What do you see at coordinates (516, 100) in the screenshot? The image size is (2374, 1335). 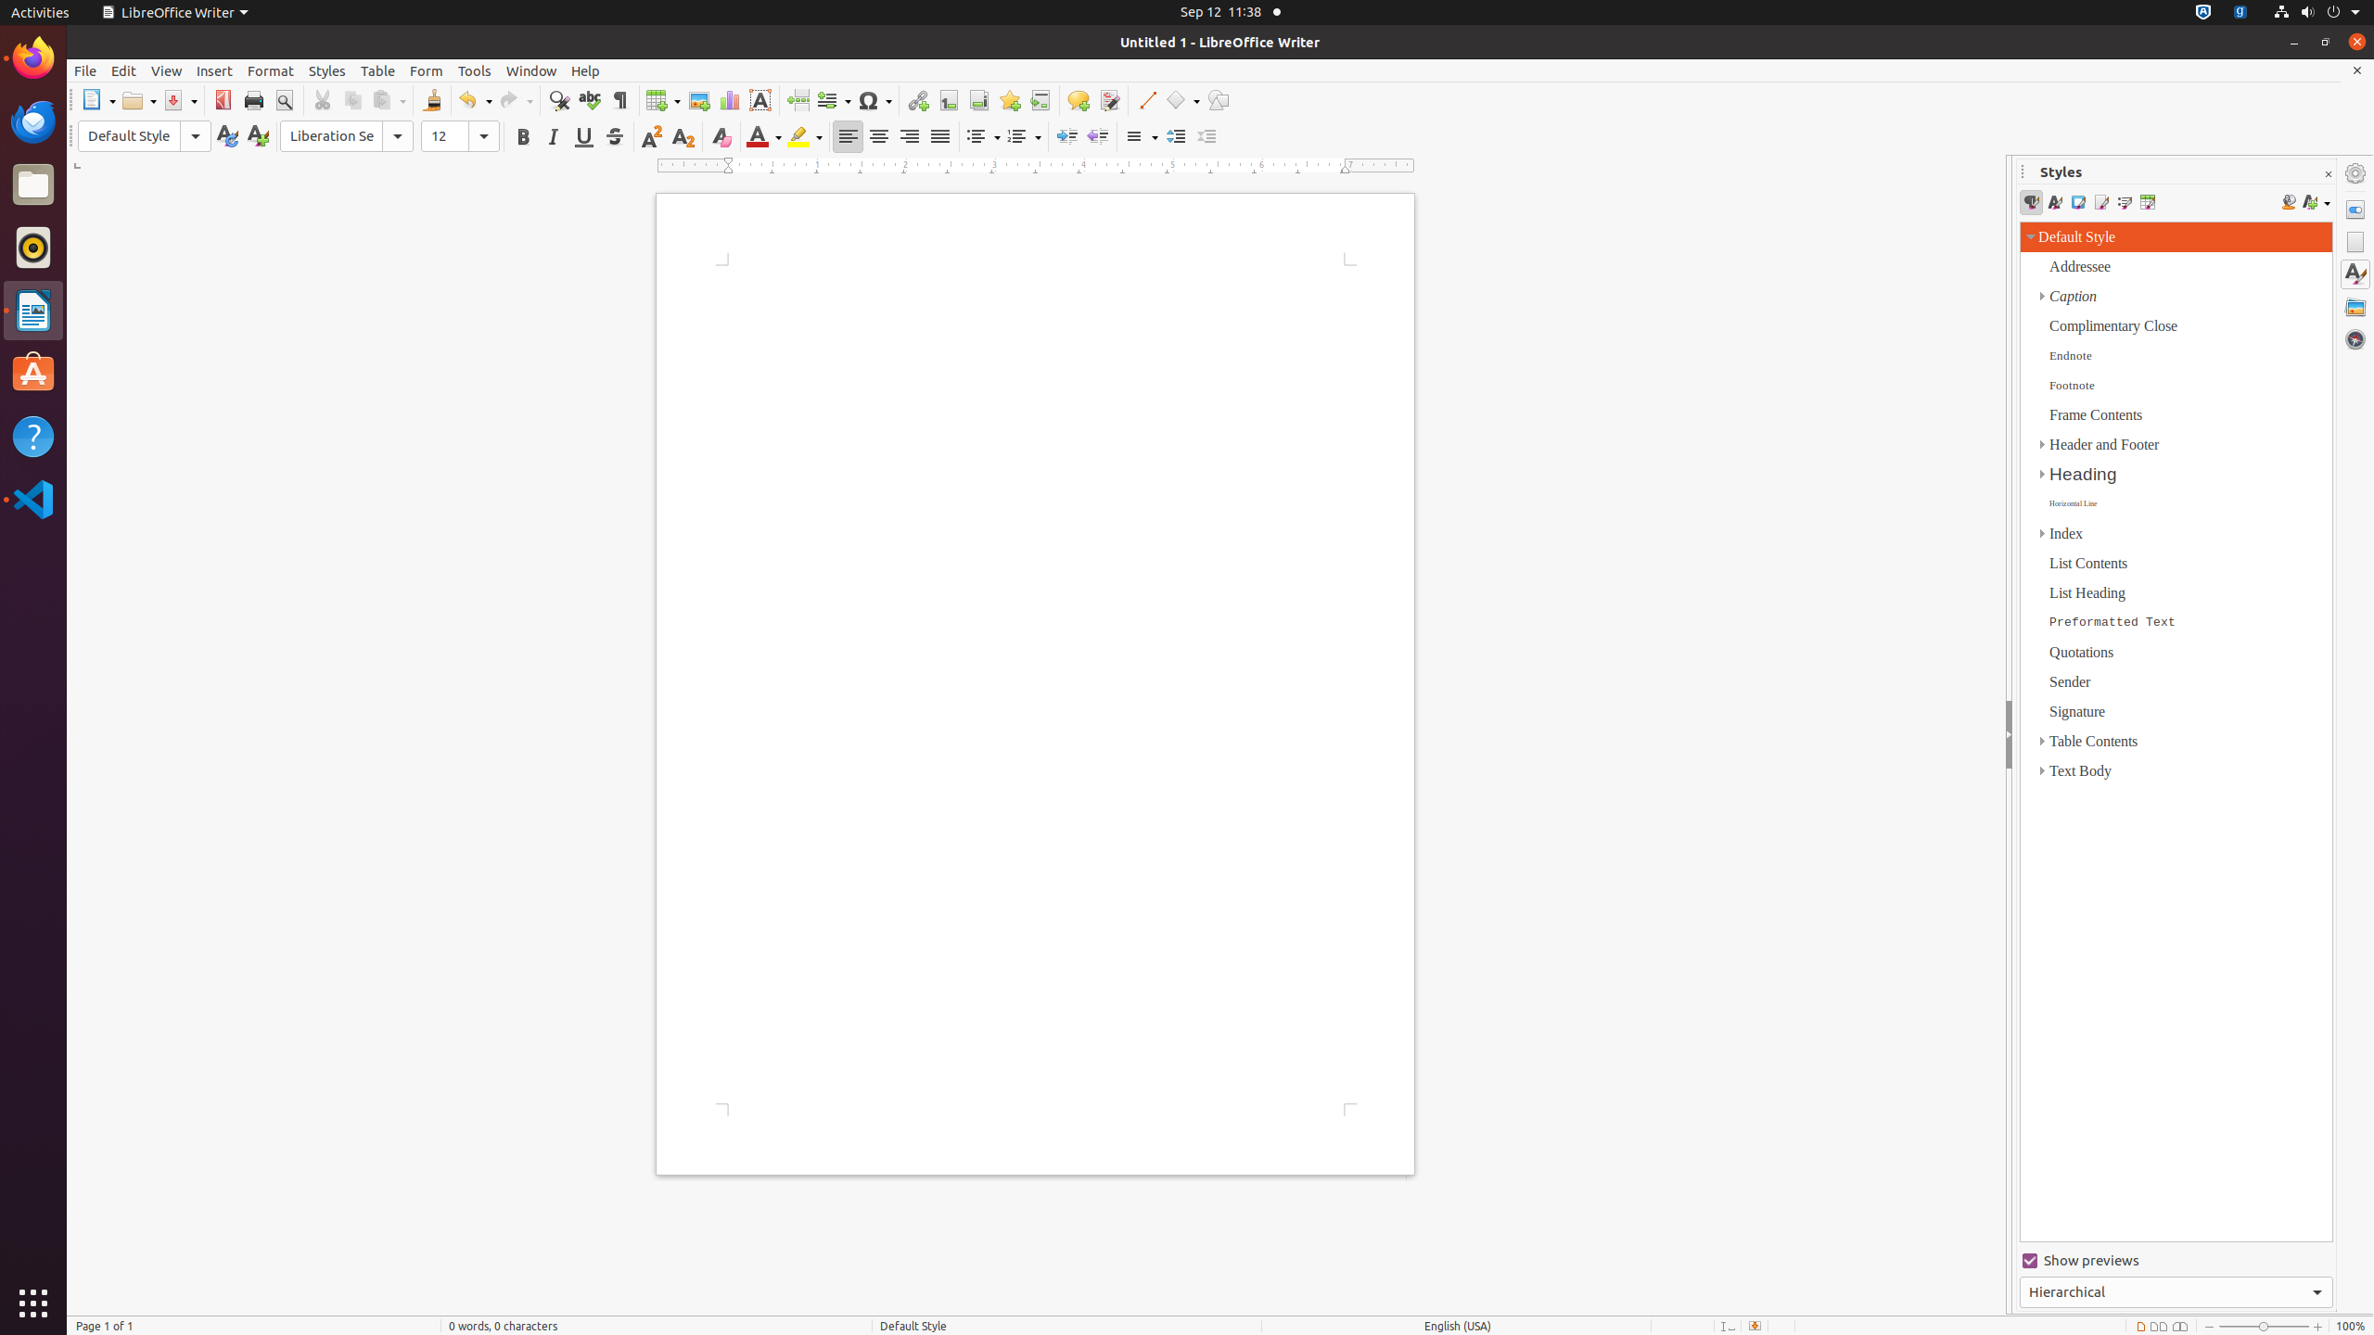 I see `Redo` at bounding box center [516, 100].